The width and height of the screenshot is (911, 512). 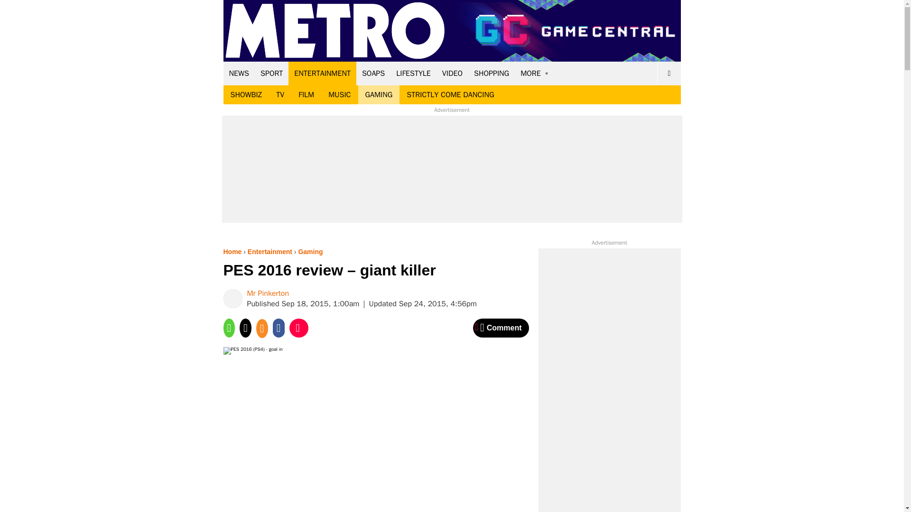 I want to click on STRICTLY COME DANCING, so click(x=450, y=95).